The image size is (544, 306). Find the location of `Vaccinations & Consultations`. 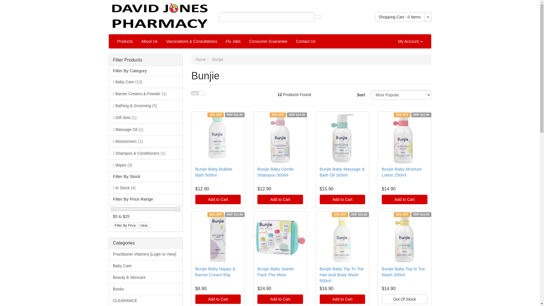

Vaccinations & Consultations is located at coordinates (192, 41).